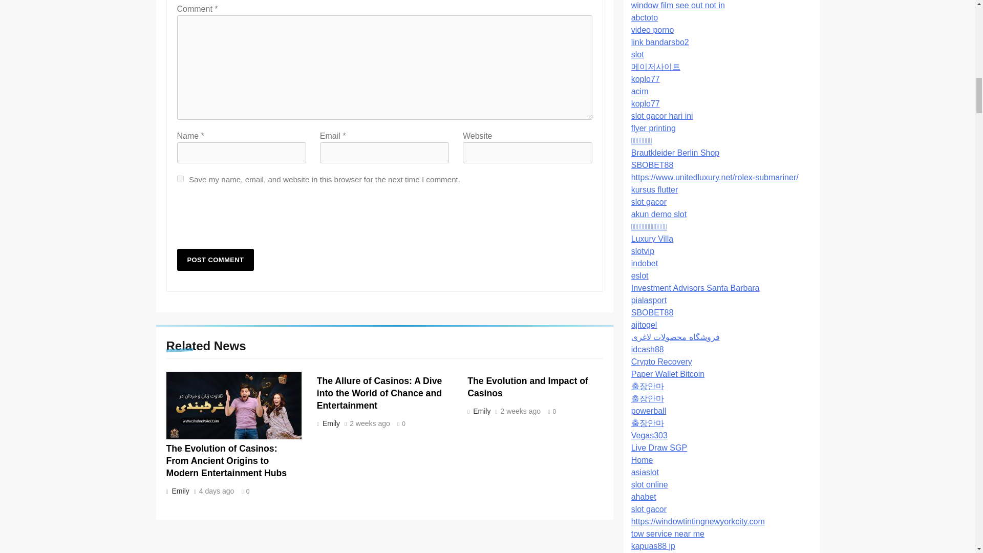 The width and height of the screenshot is (983, 553). I want to click on yes, so click(180, 179).